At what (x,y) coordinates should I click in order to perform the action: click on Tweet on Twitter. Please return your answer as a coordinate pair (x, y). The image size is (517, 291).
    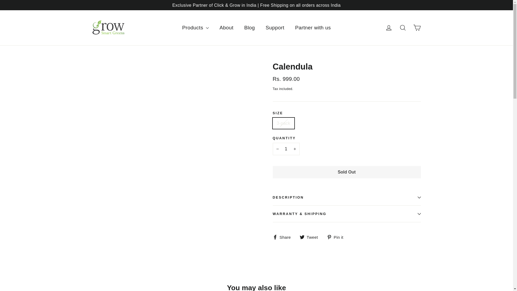
    Looking at the image, I should click on (311, 237).